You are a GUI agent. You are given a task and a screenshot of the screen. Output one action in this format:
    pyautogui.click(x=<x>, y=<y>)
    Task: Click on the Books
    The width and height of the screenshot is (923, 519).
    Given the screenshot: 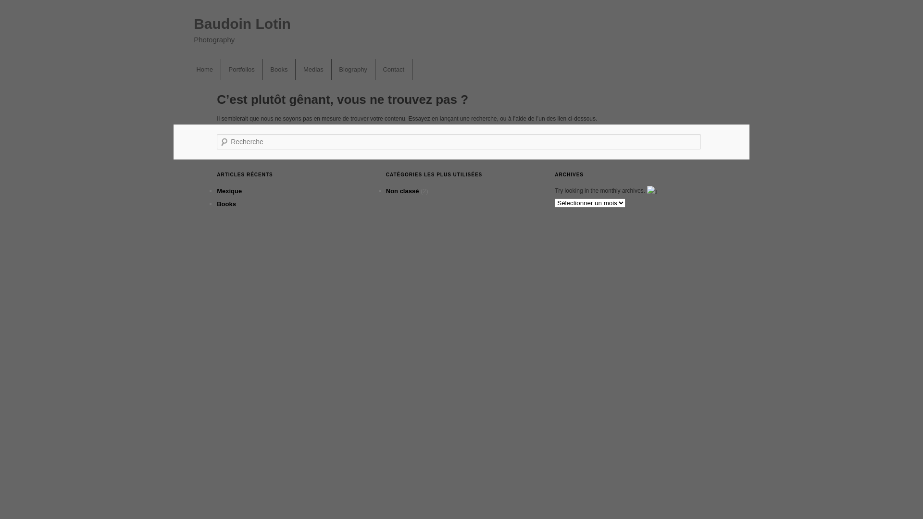 What is the action you would take?
    pyautogui.click(x=226, y=204)
    